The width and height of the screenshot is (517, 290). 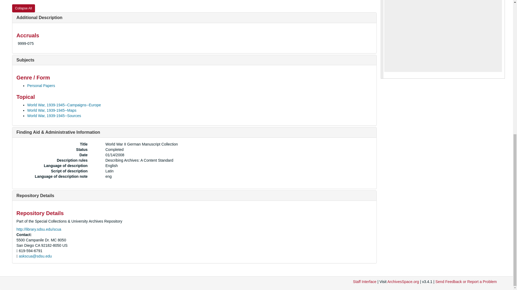 I want to click on Additional Description, so click(x=39, y=18).